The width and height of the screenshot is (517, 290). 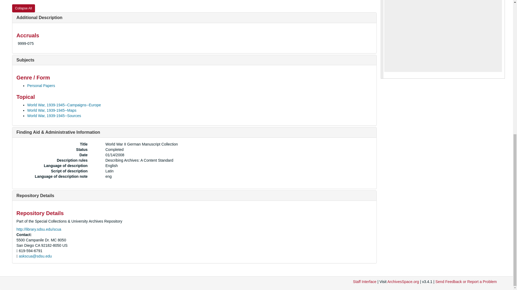 I want to click on Additional Description, so click(x=39, y=18).